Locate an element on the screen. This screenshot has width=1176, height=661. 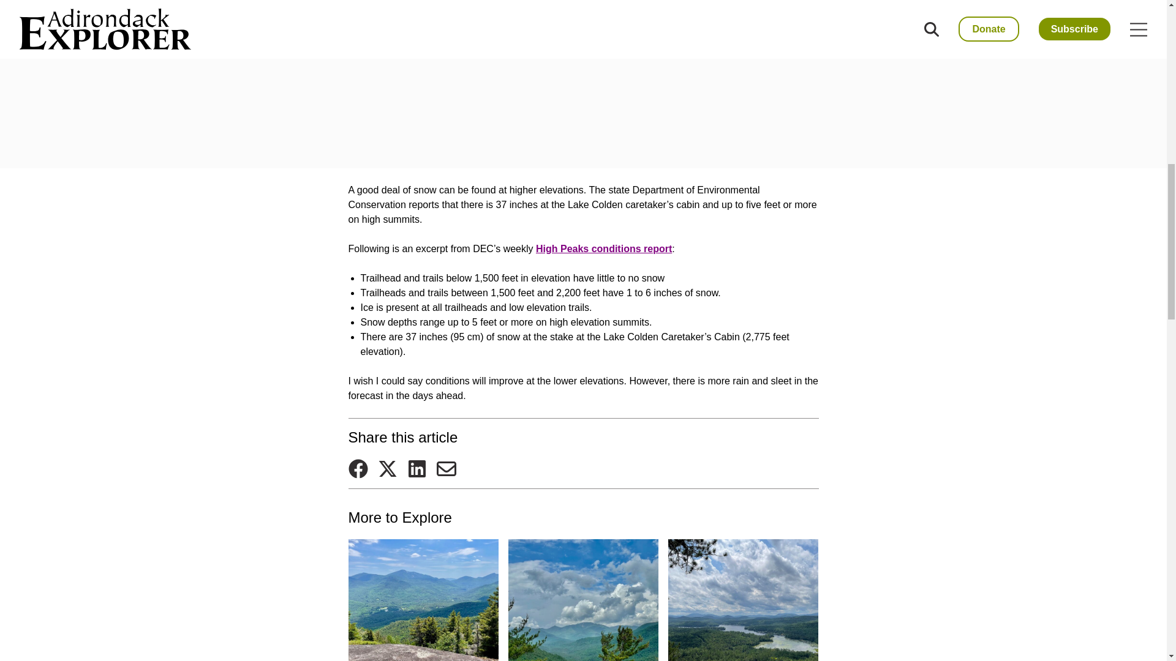
Share on Facebook is located at coordinates (358, 468).